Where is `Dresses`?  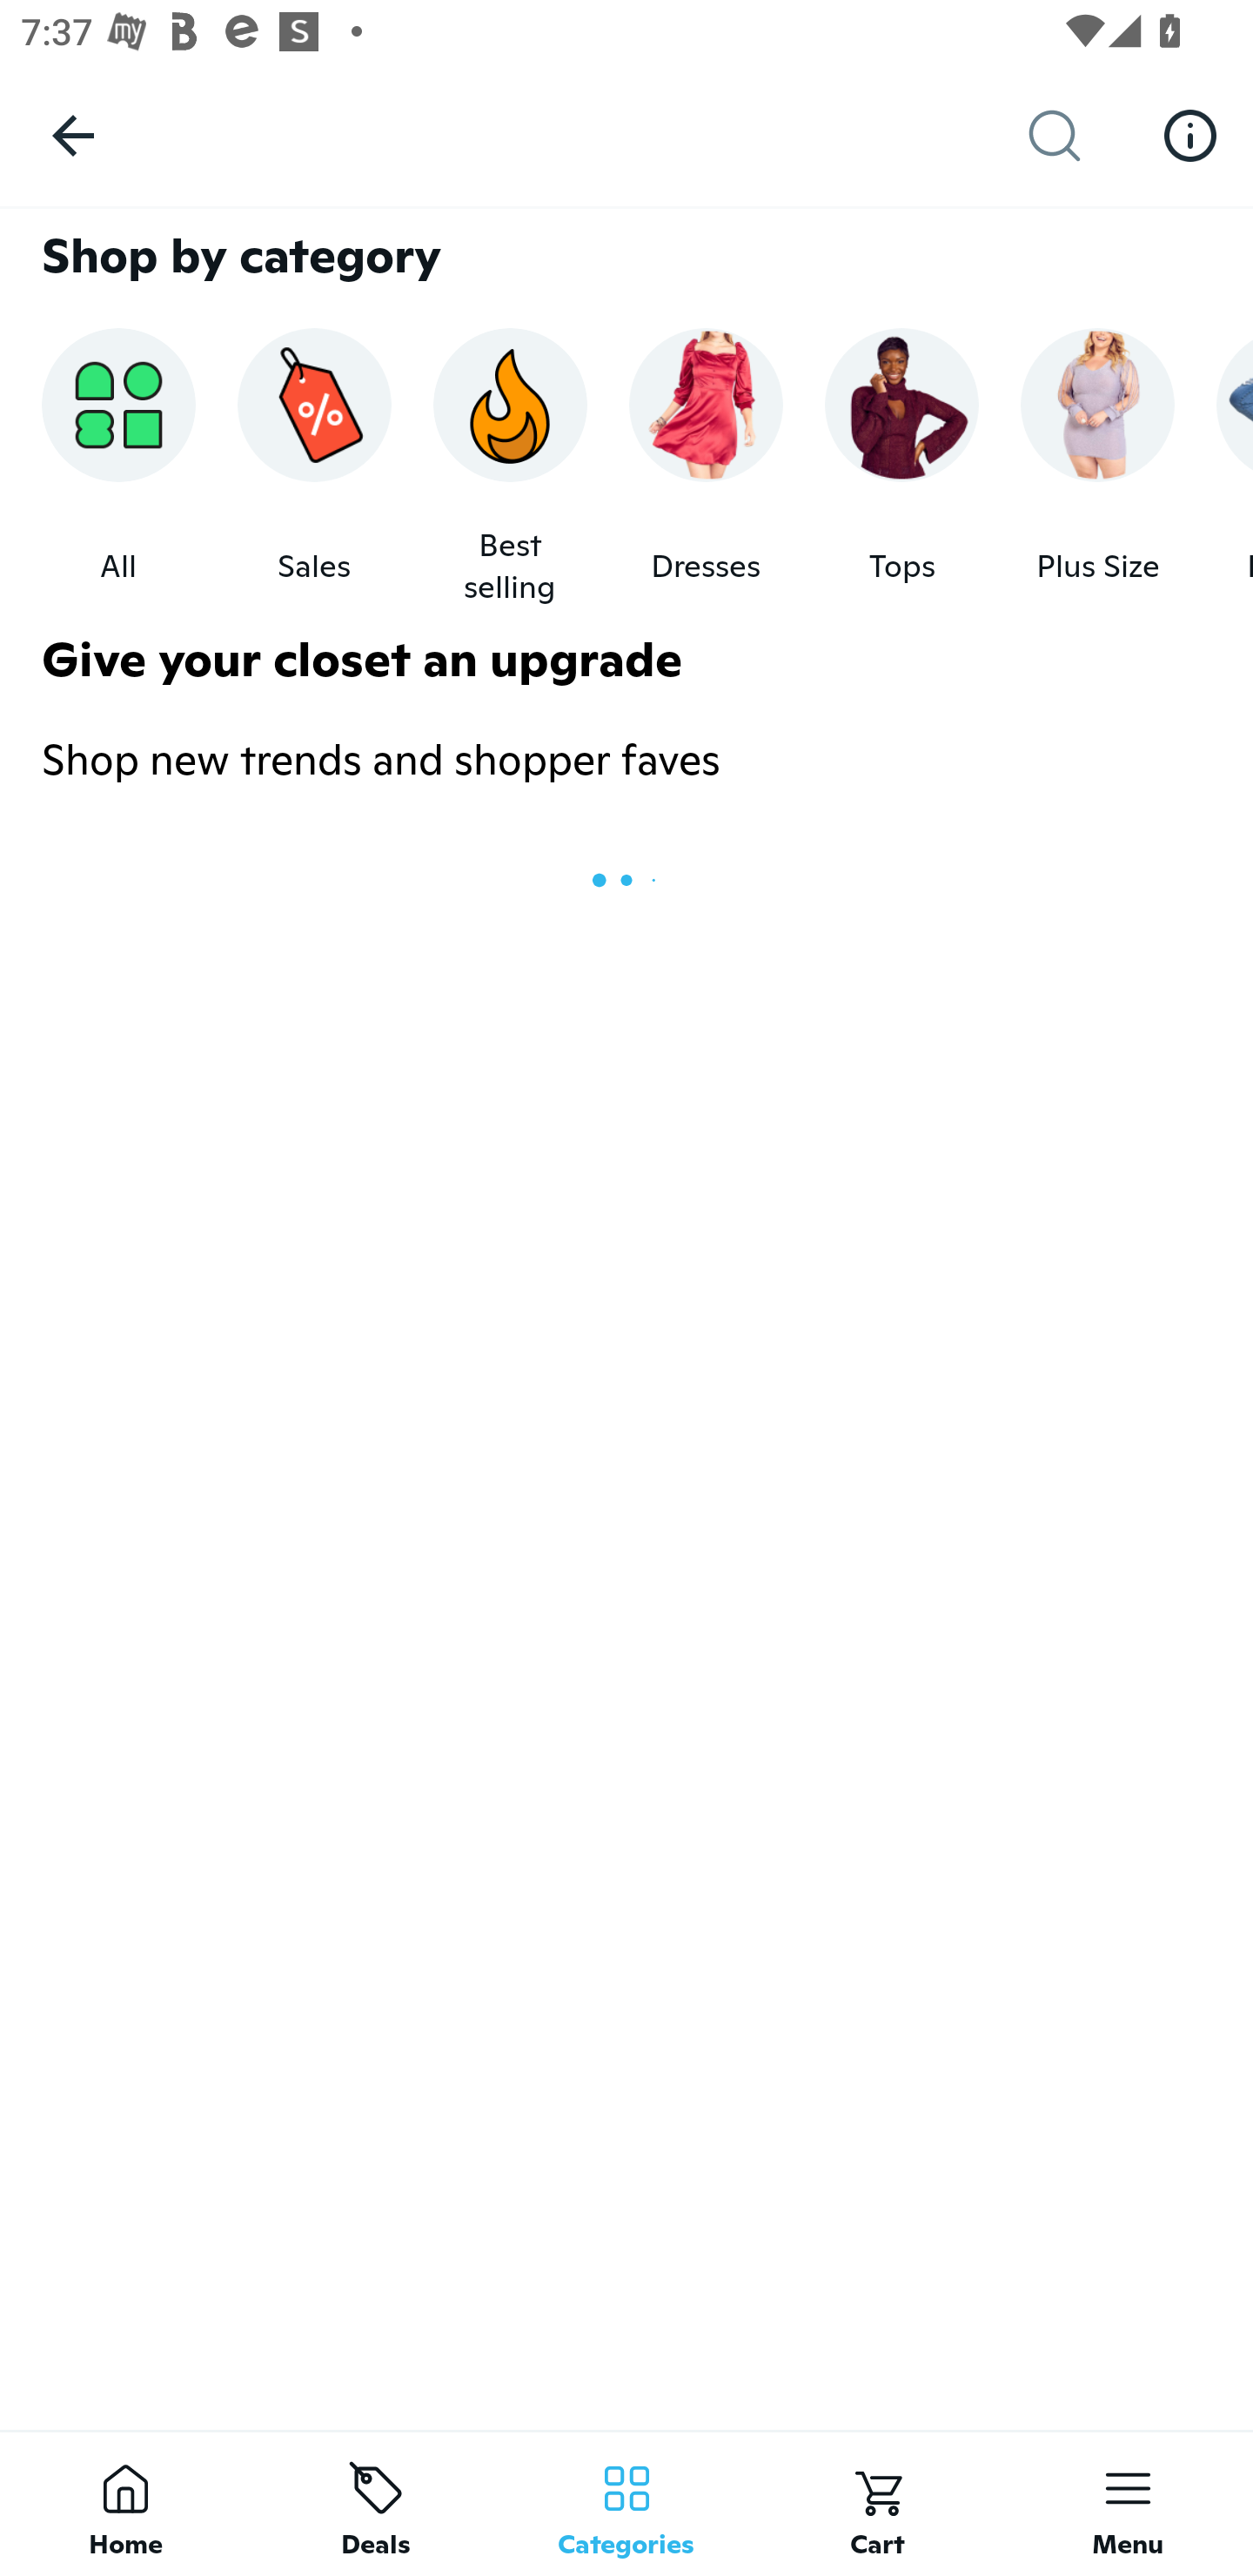
Dresses is located at coordinates (706, 466).